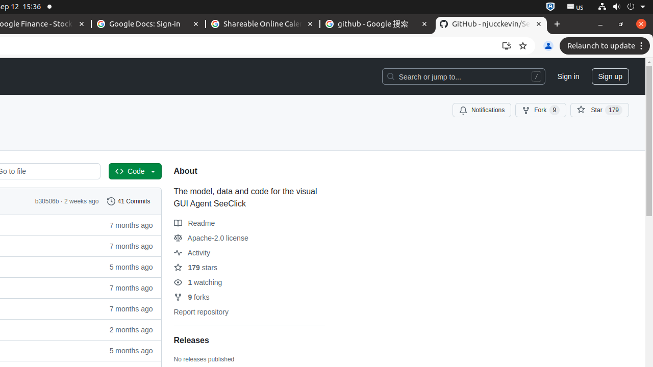  What do you see at coordinates (377, 24) in the screenshot?
I see `github - Google 搜索 - Memory usage - 71.9 MB` at bounding box center [377, 24].